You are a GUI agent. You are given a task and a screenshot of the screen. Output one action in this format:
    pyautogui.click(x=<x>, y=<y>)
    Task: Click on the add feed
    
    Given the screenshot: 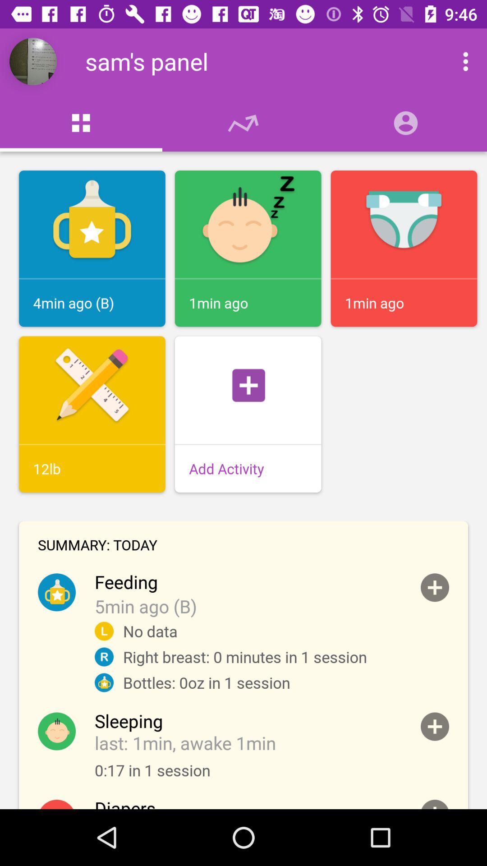 What is the action you would take?
    pyautogui.click(x=435, y=587)
    